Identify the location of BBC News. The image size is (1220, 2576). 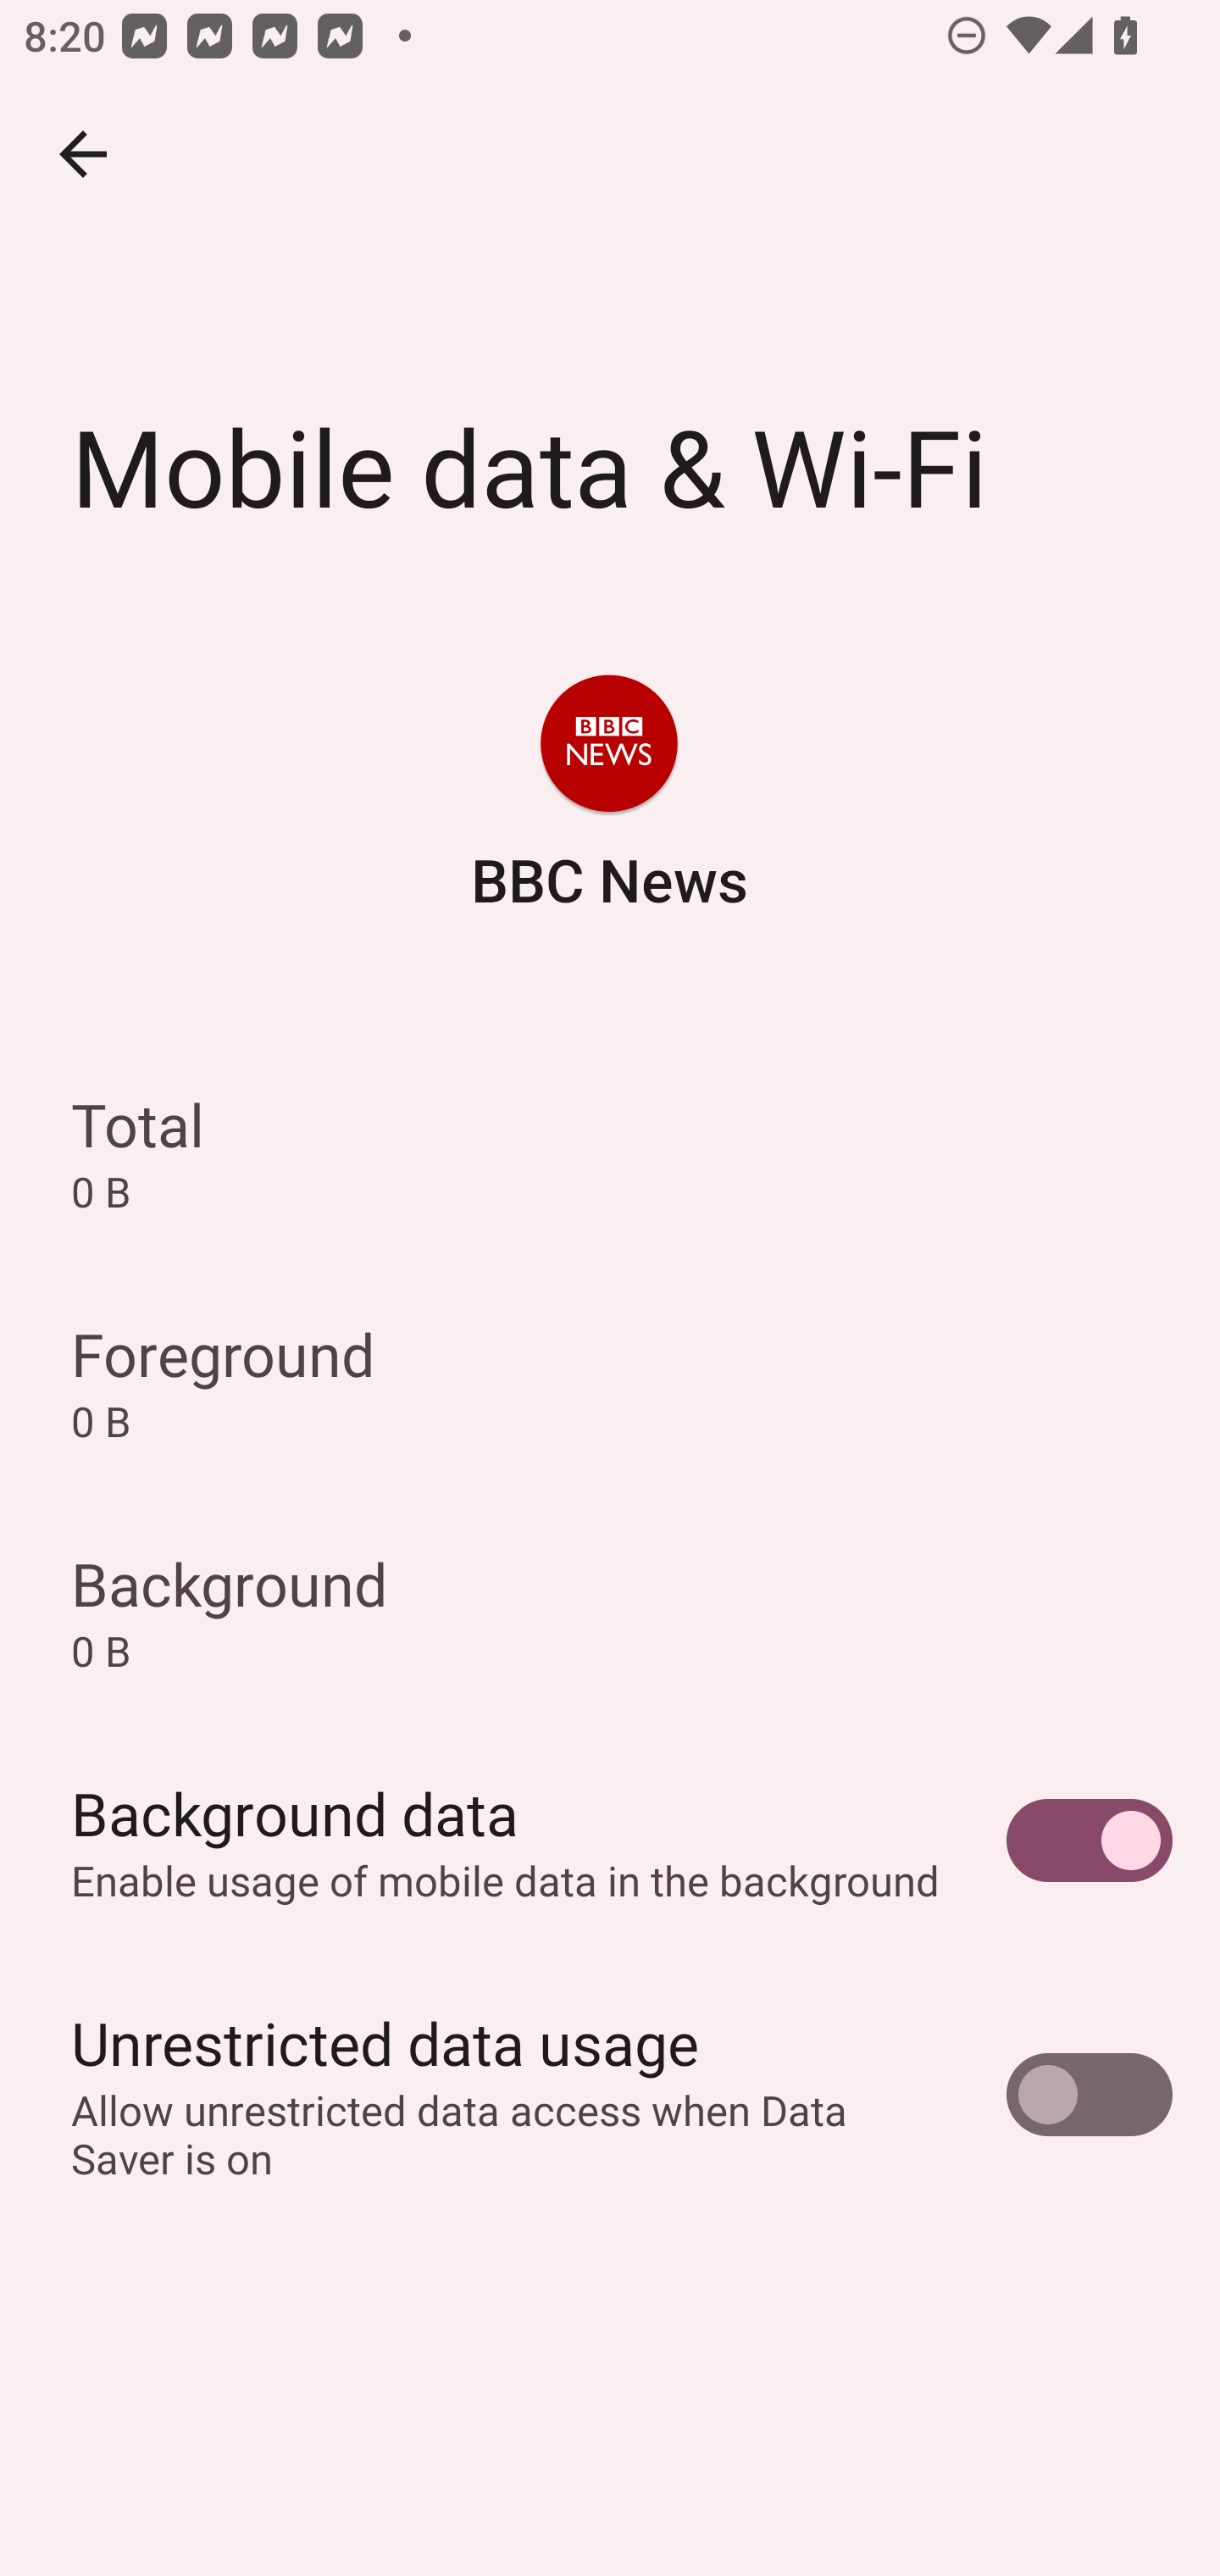
(608, 797).